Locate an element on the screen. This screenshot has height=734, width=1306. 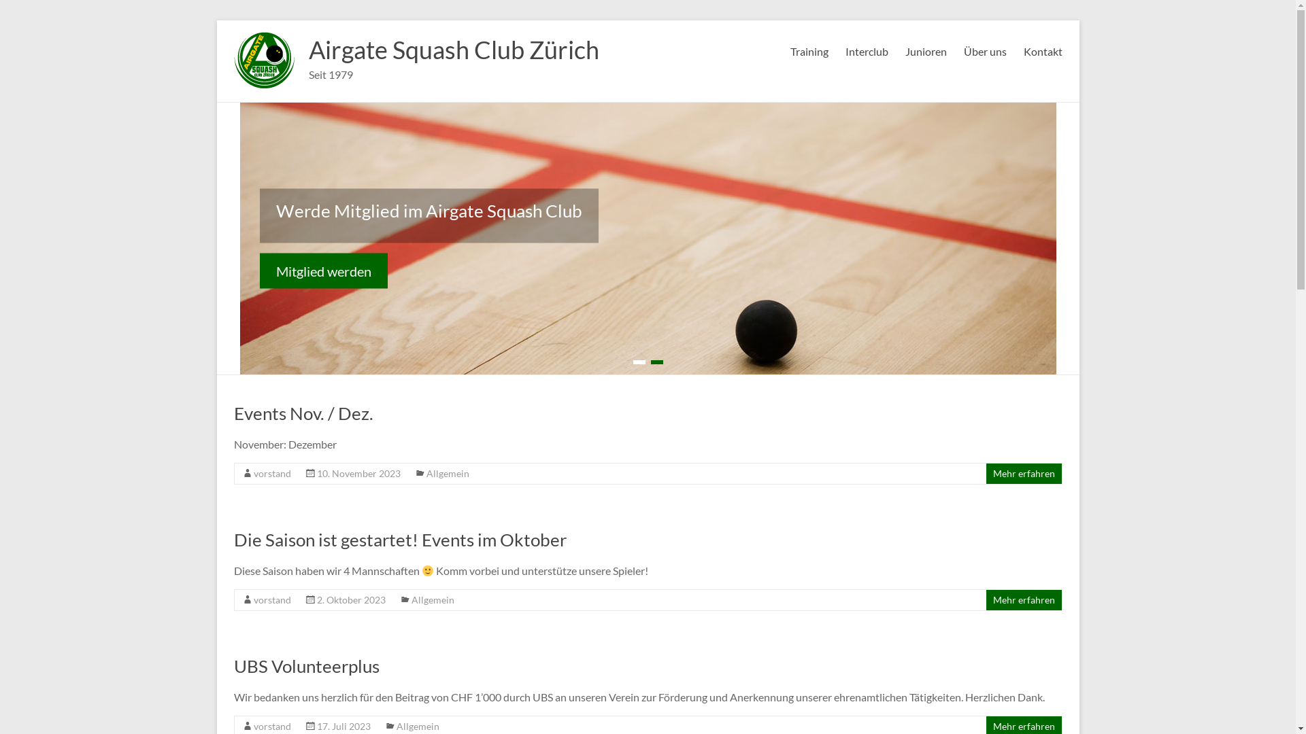
Die Saison ist gestartet! Events im Oktober is located at coordinates (400, 540).